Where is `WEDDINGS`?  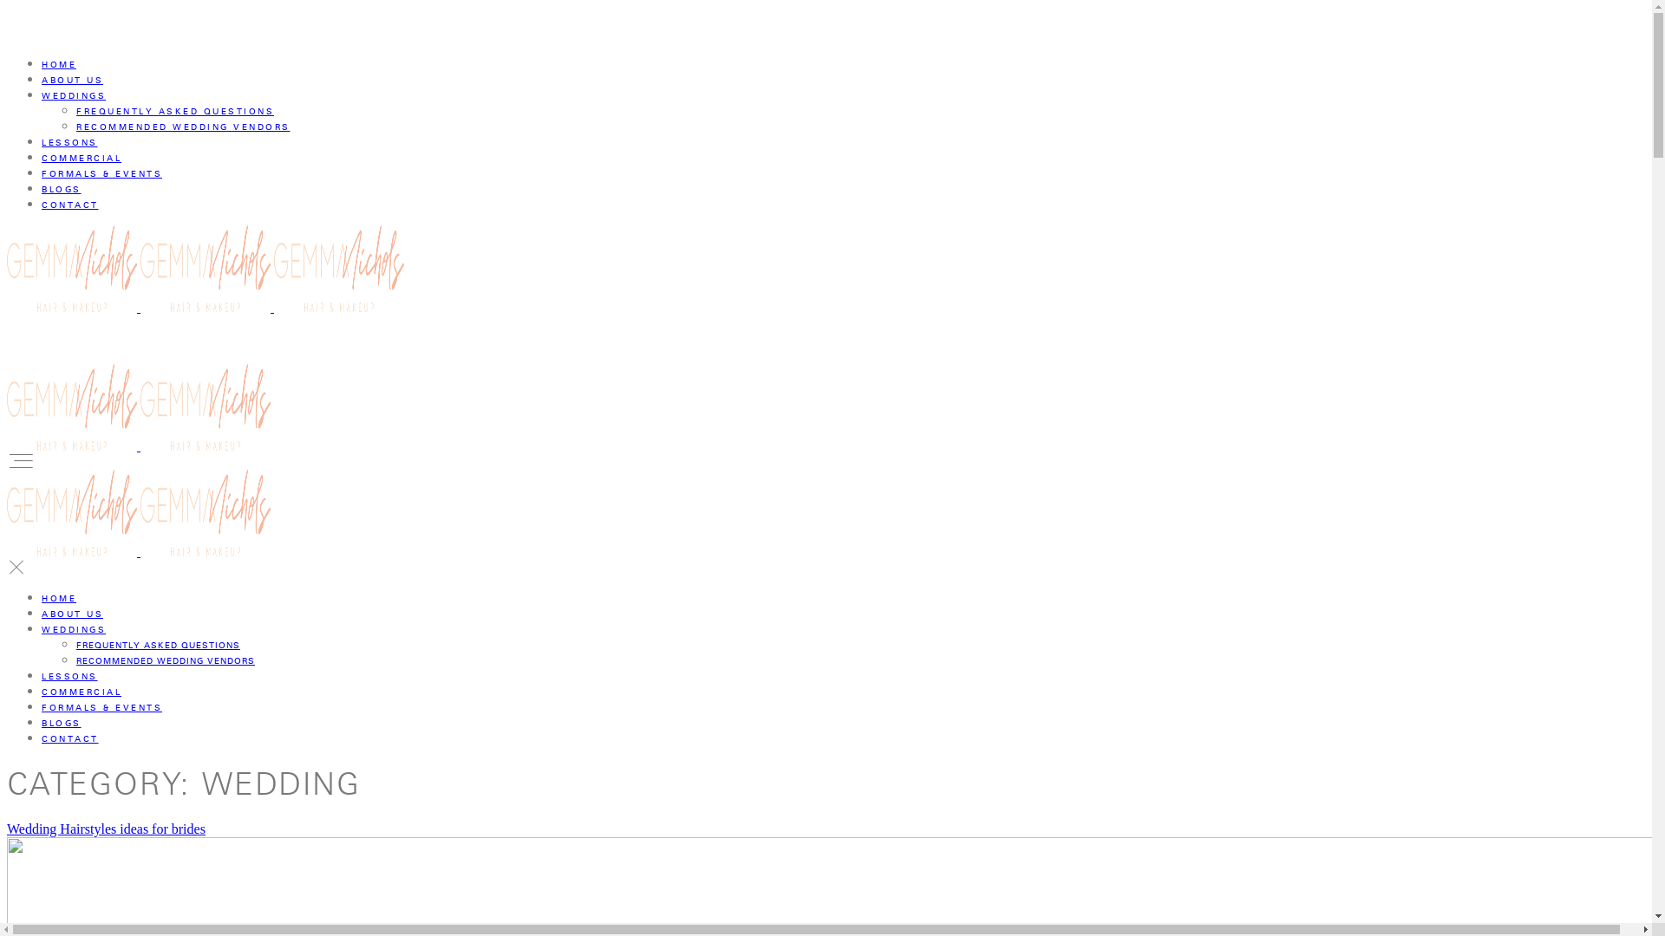 WEDDINGS is located at coordinates (74, 629).